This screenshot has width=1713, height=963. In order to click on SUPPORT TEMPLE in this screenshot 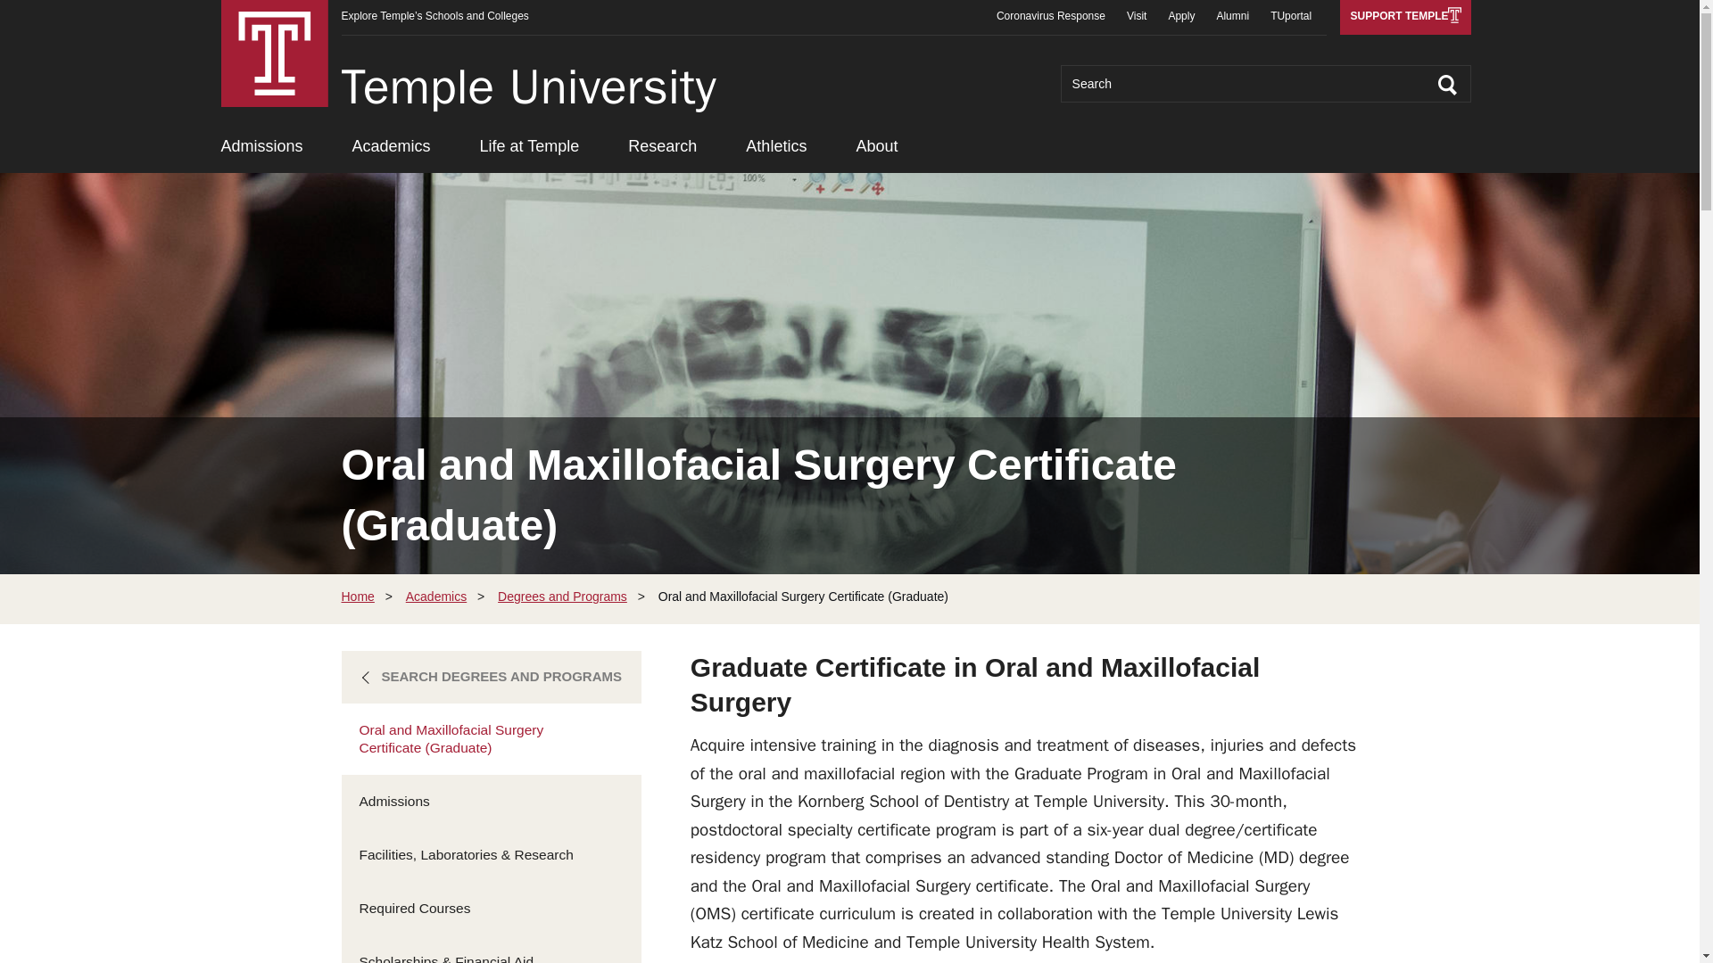, I will do `click(1405, 17)`.